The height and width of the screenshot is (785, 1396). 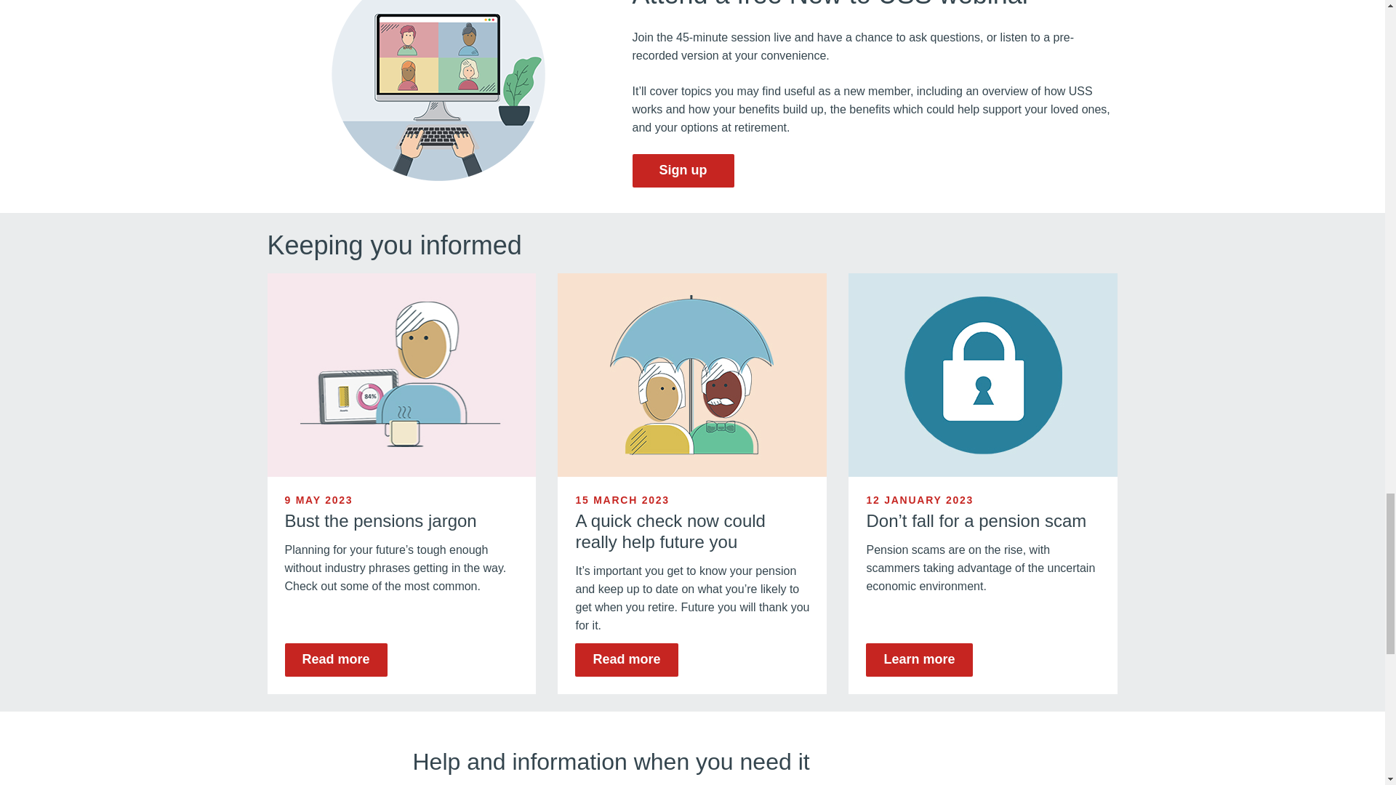 What do you see at coordinates (336, 659) in the screenshot?
I see `Read more` at bounding box center [336, 659].